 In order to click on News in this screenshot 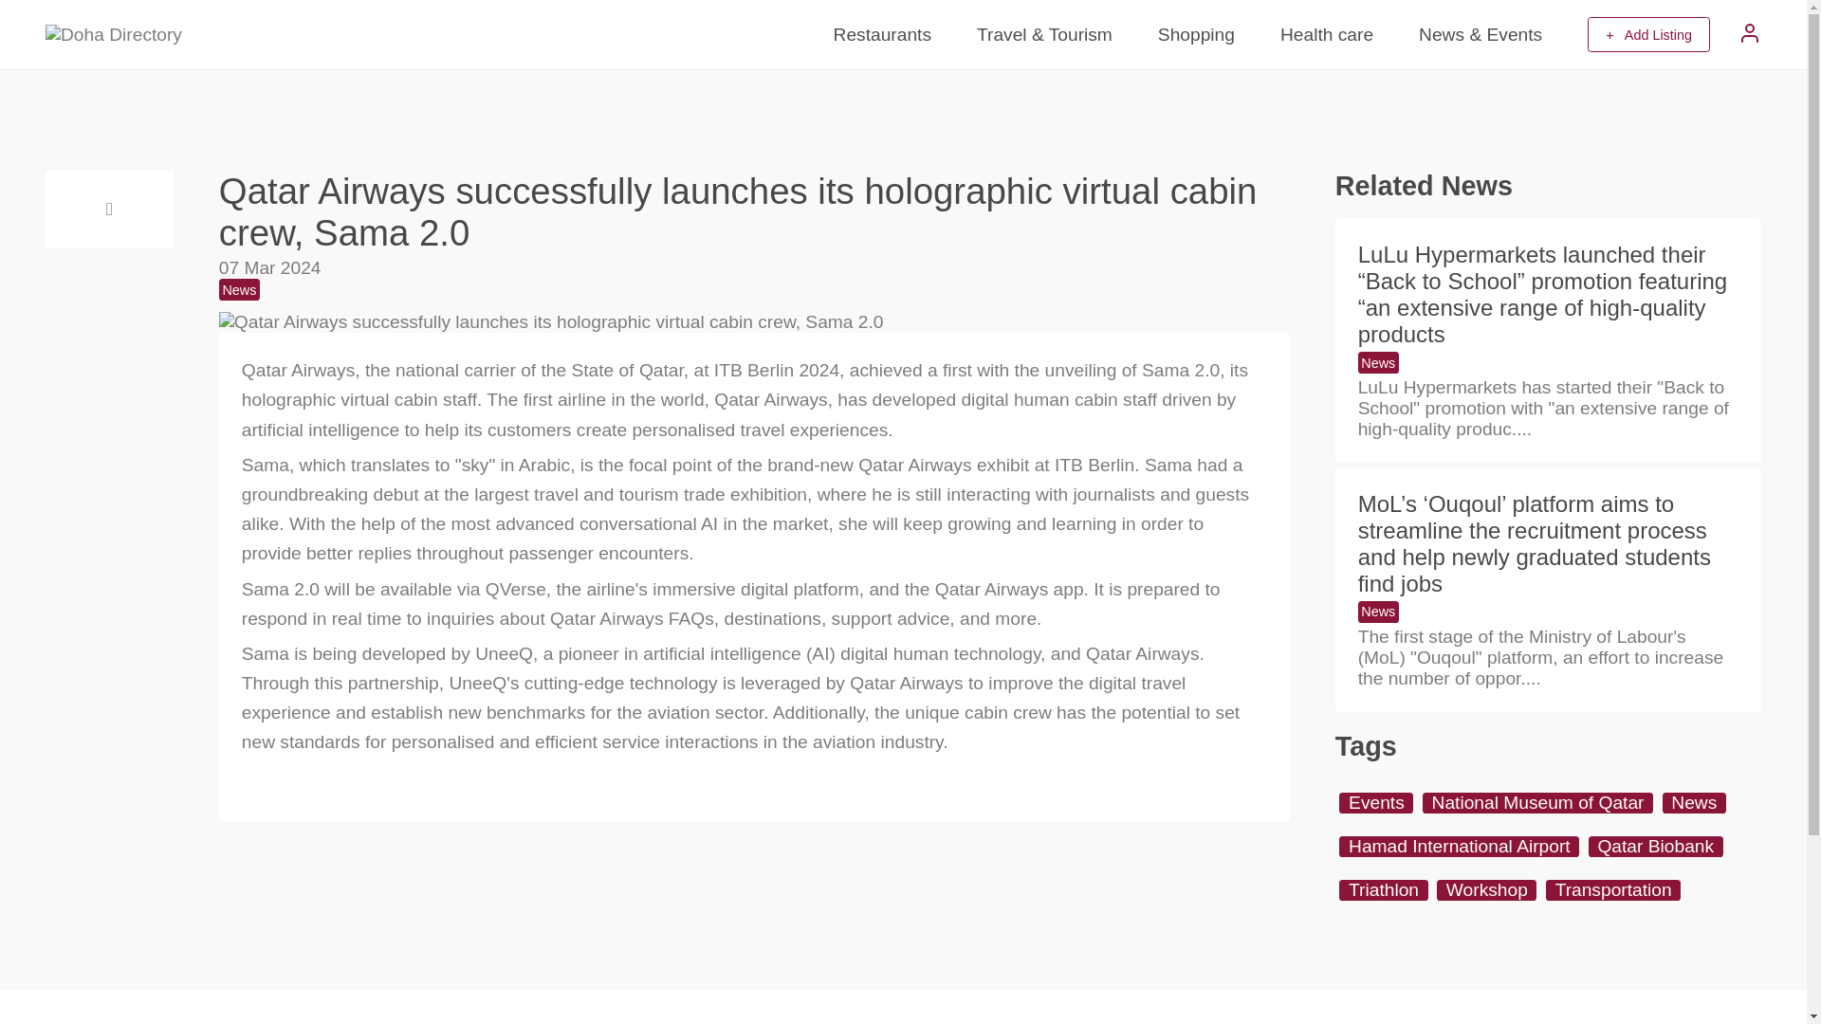, I will do `click(1694, 802)`.